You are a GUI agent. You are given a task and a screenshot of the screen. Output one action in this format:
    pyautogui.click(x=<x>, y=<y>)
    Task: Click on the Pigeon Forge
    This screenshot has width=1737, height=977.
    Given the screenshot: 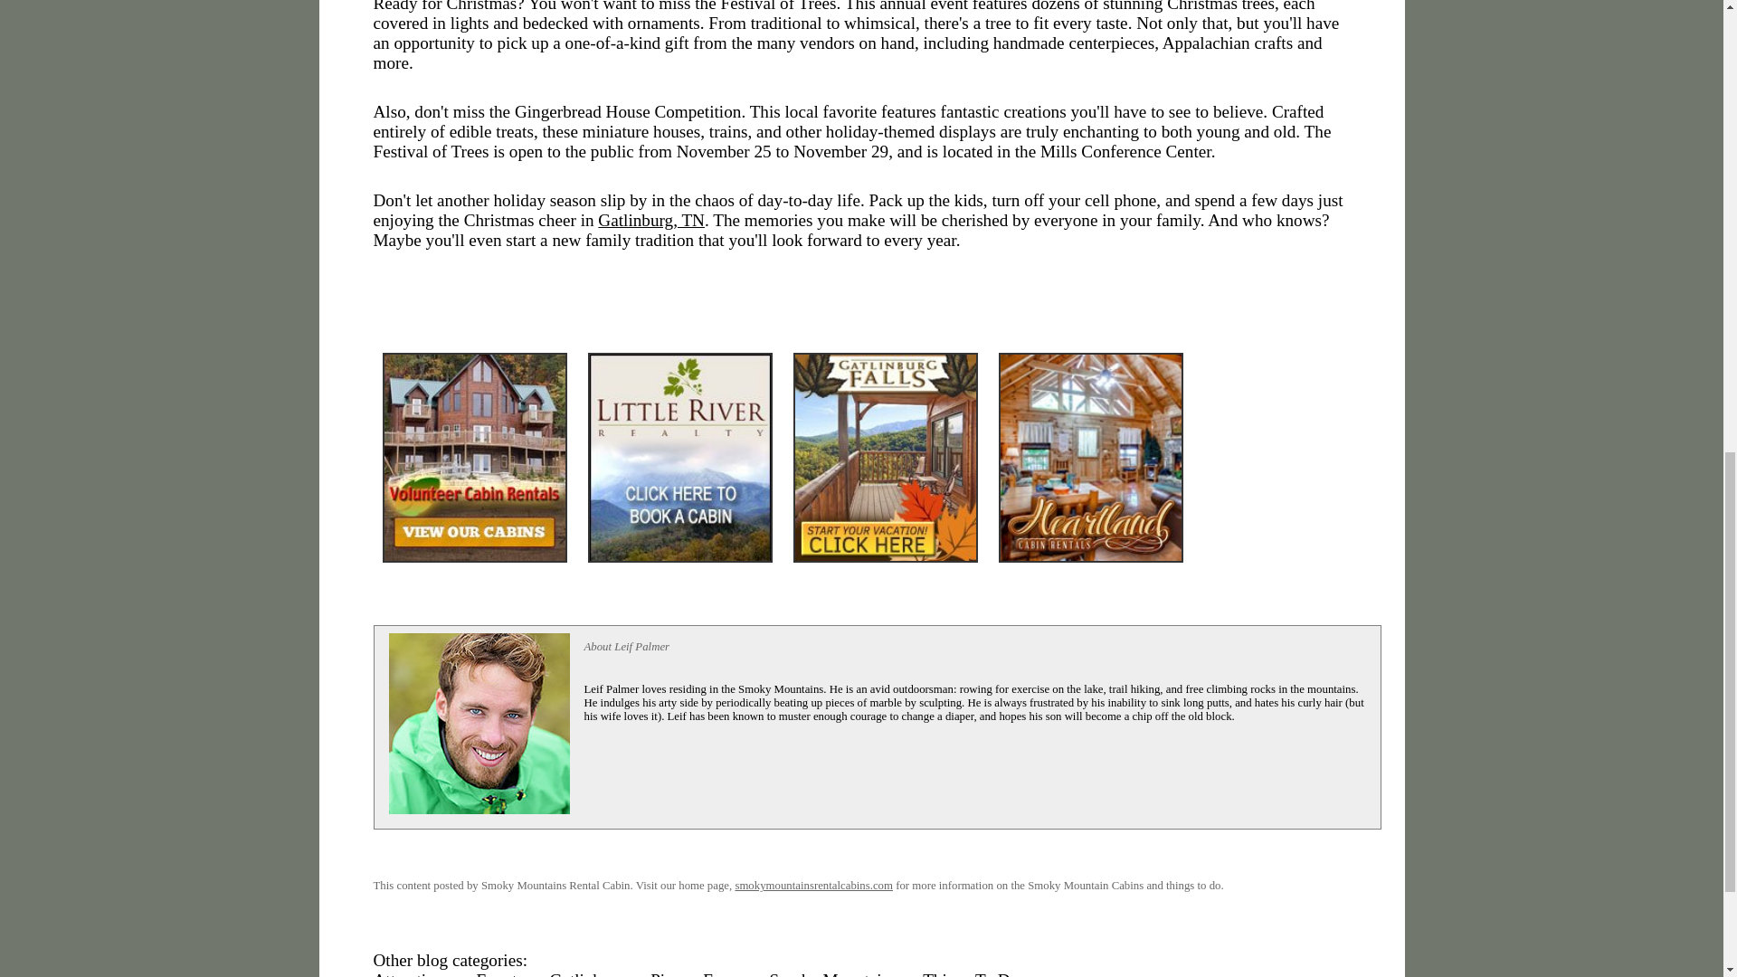 What is the action you would take?
    pyautogui.click(x=697, y=973)
    